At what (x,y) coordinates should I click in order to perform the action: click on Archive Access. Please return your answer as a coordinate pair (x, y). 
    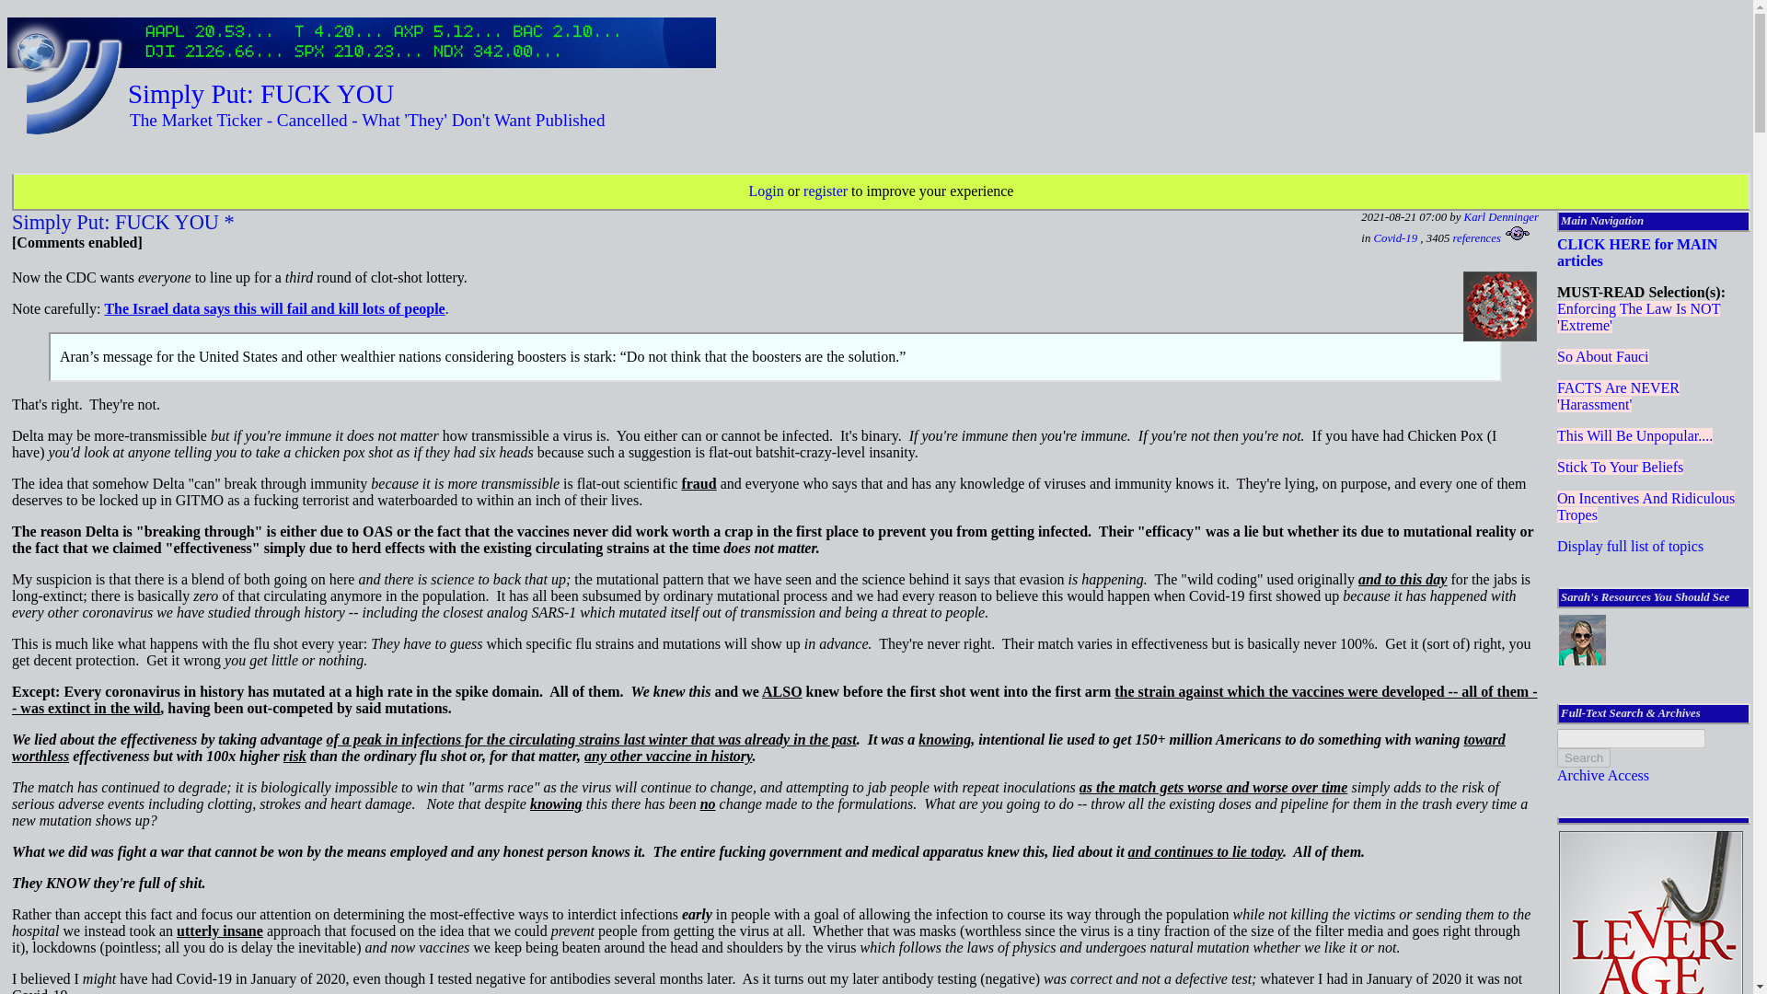
    Looking at the image, I should click on (1602, 775).